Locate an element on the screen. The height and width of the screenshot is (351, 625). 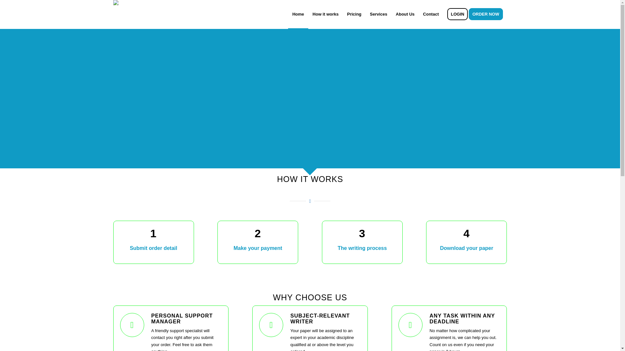
ORDER NOW is located at coordinates (488, 14).